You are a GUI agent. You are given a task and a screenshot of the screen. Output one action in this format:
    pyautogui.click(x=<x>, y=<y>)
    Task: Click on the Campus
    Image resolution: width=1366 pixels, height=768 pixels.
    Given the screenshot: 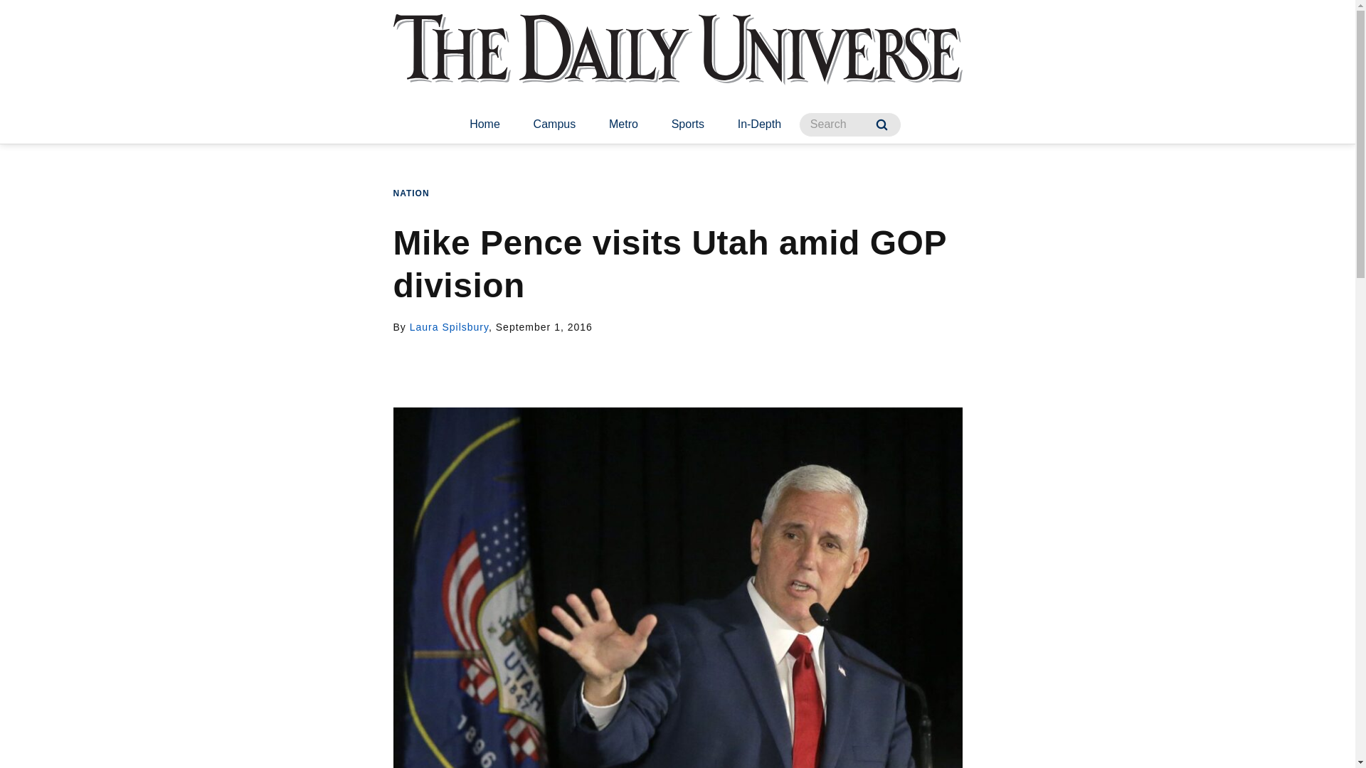 What is the action you would take?
    pyautogui.click(x=554, y=125)
    